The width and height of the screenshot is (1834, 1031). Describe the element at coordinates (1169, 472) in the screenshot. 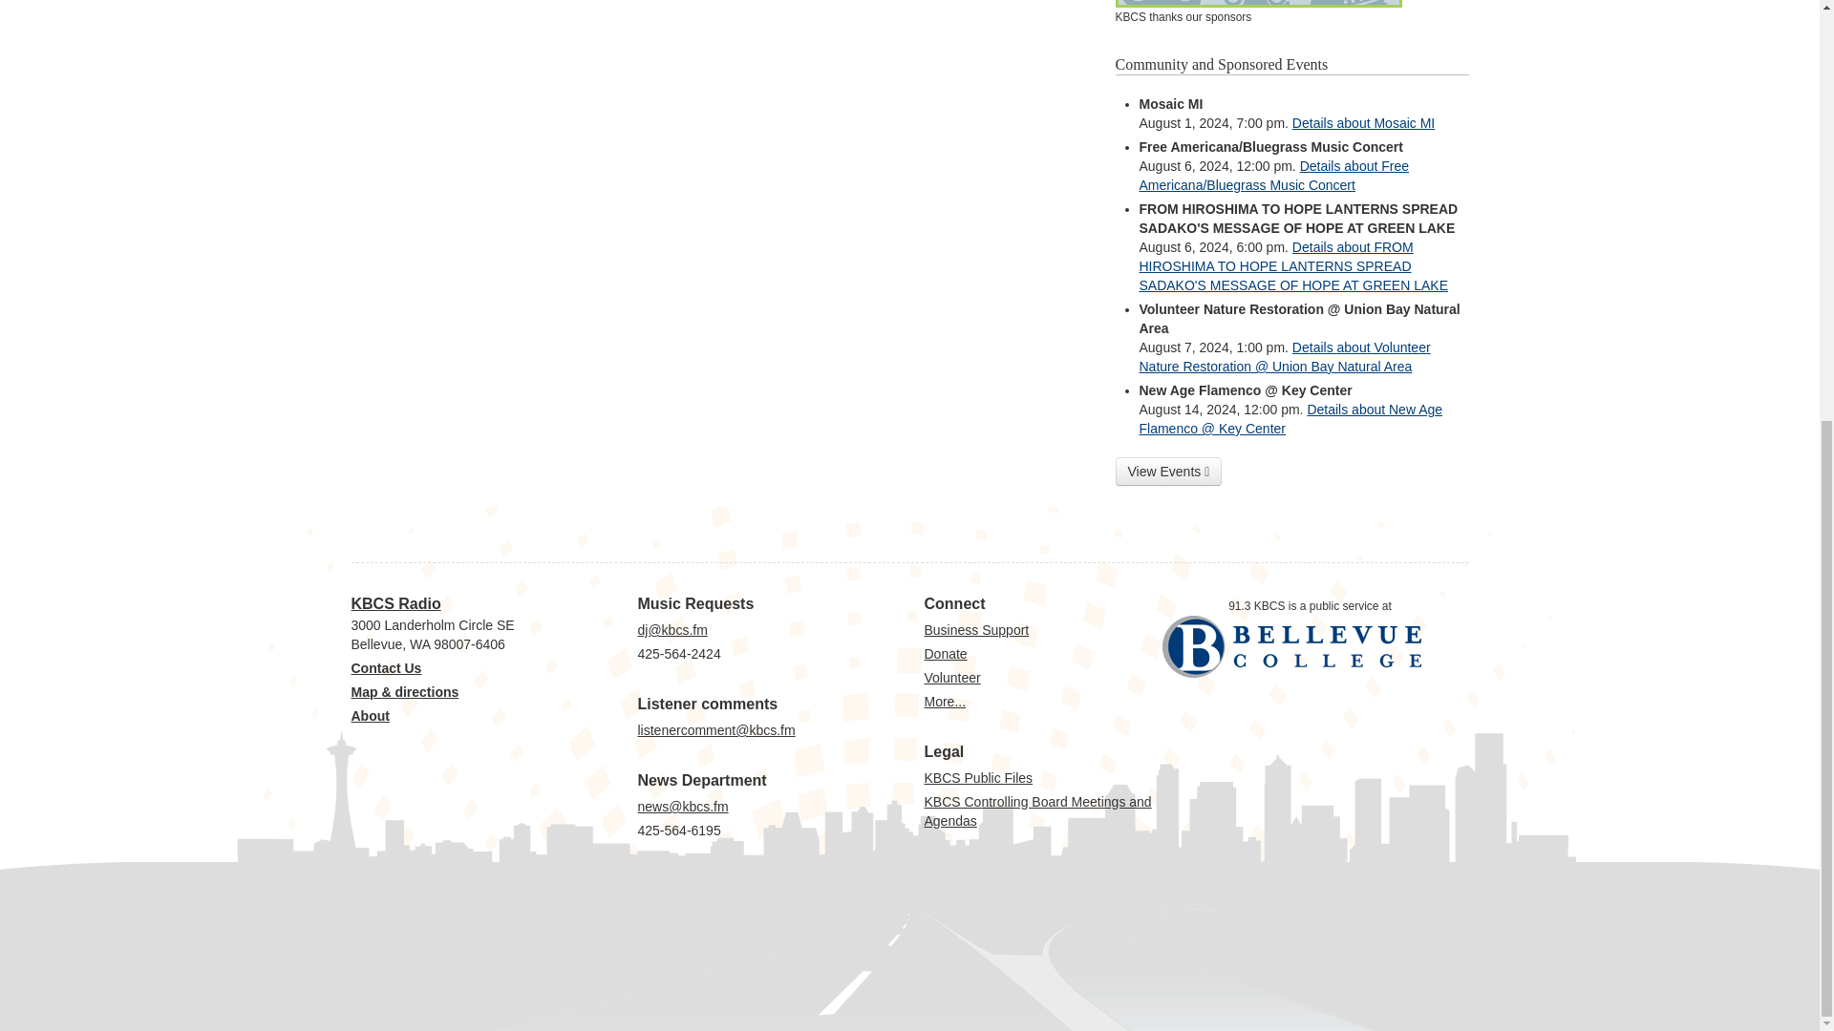

I see `View Events` at that location.